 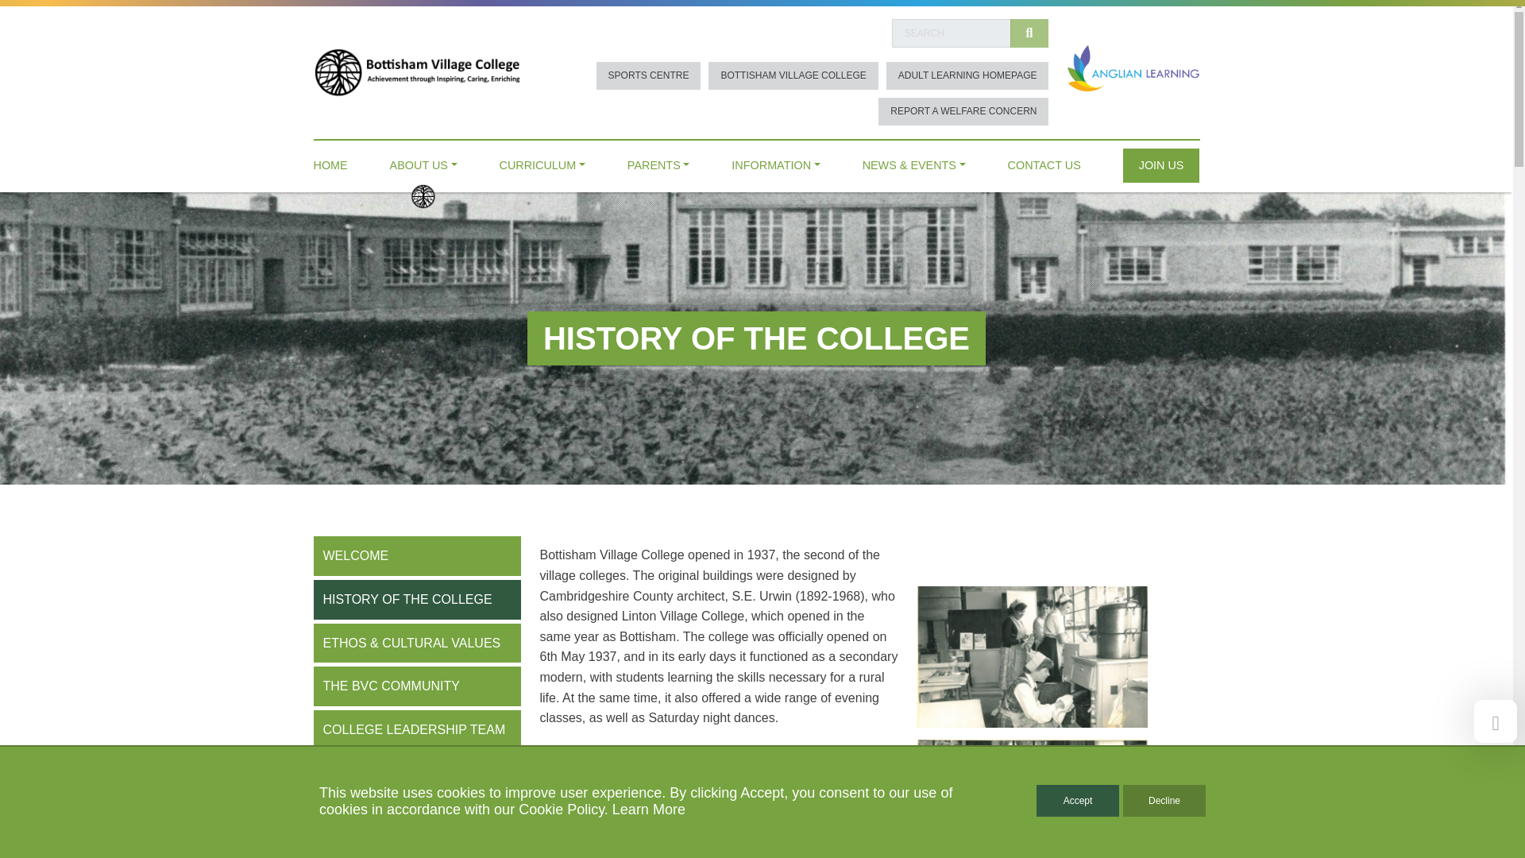 I want to click on HOME, so click(x=330, y=161).